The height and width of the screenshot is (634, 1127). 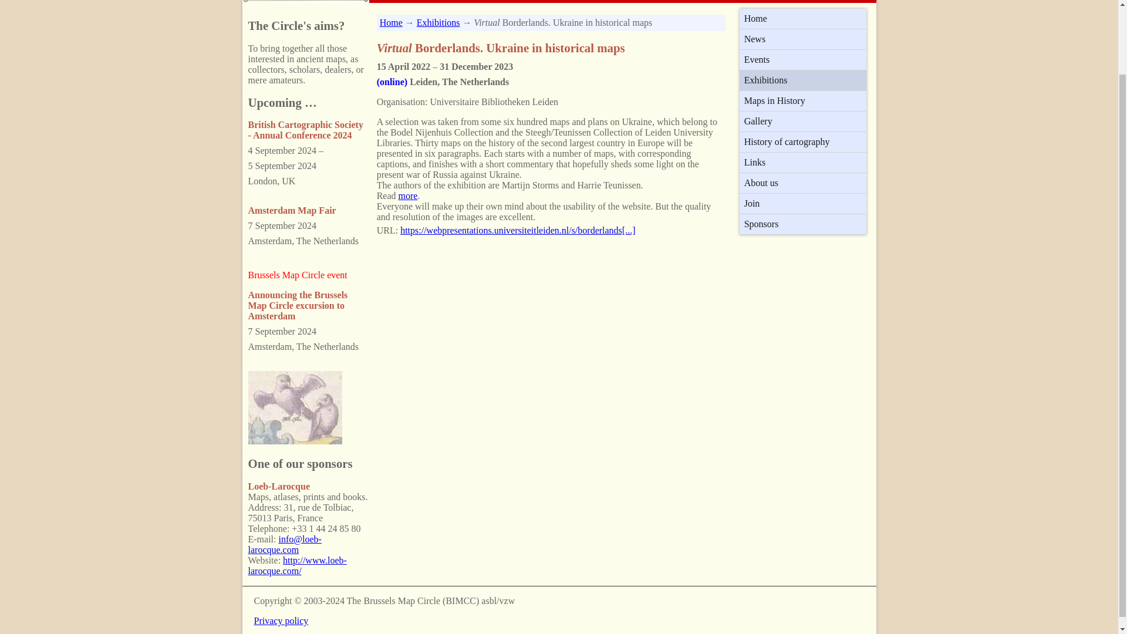 What do you see at coordinates (803, 121) in the screenshot?
I see `Gallery` at bounding box center [803, 121].